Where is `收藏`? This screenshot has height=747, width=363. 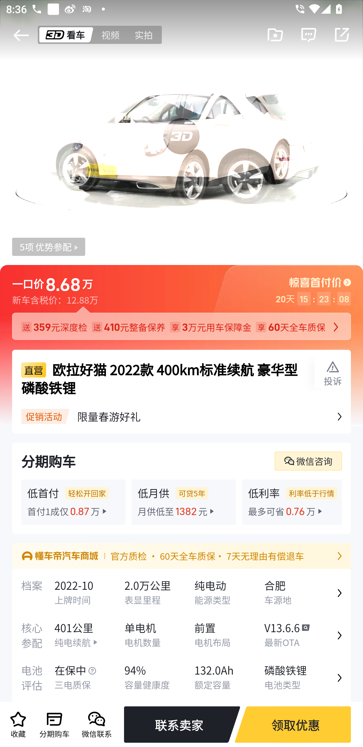
收藏 is located at coordinates (18, 725).